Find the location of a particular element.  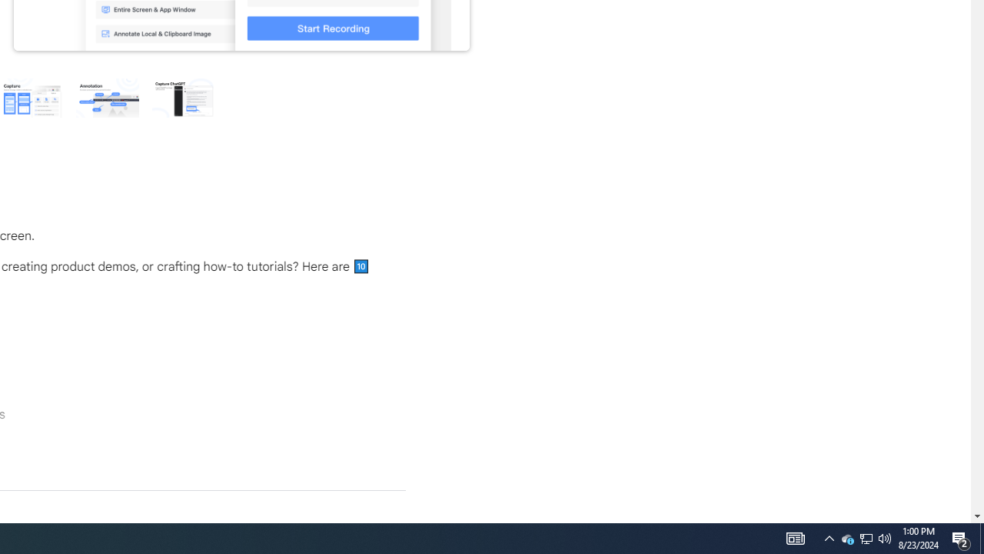

Preview slide 6 is located at coordinates (829, 539).